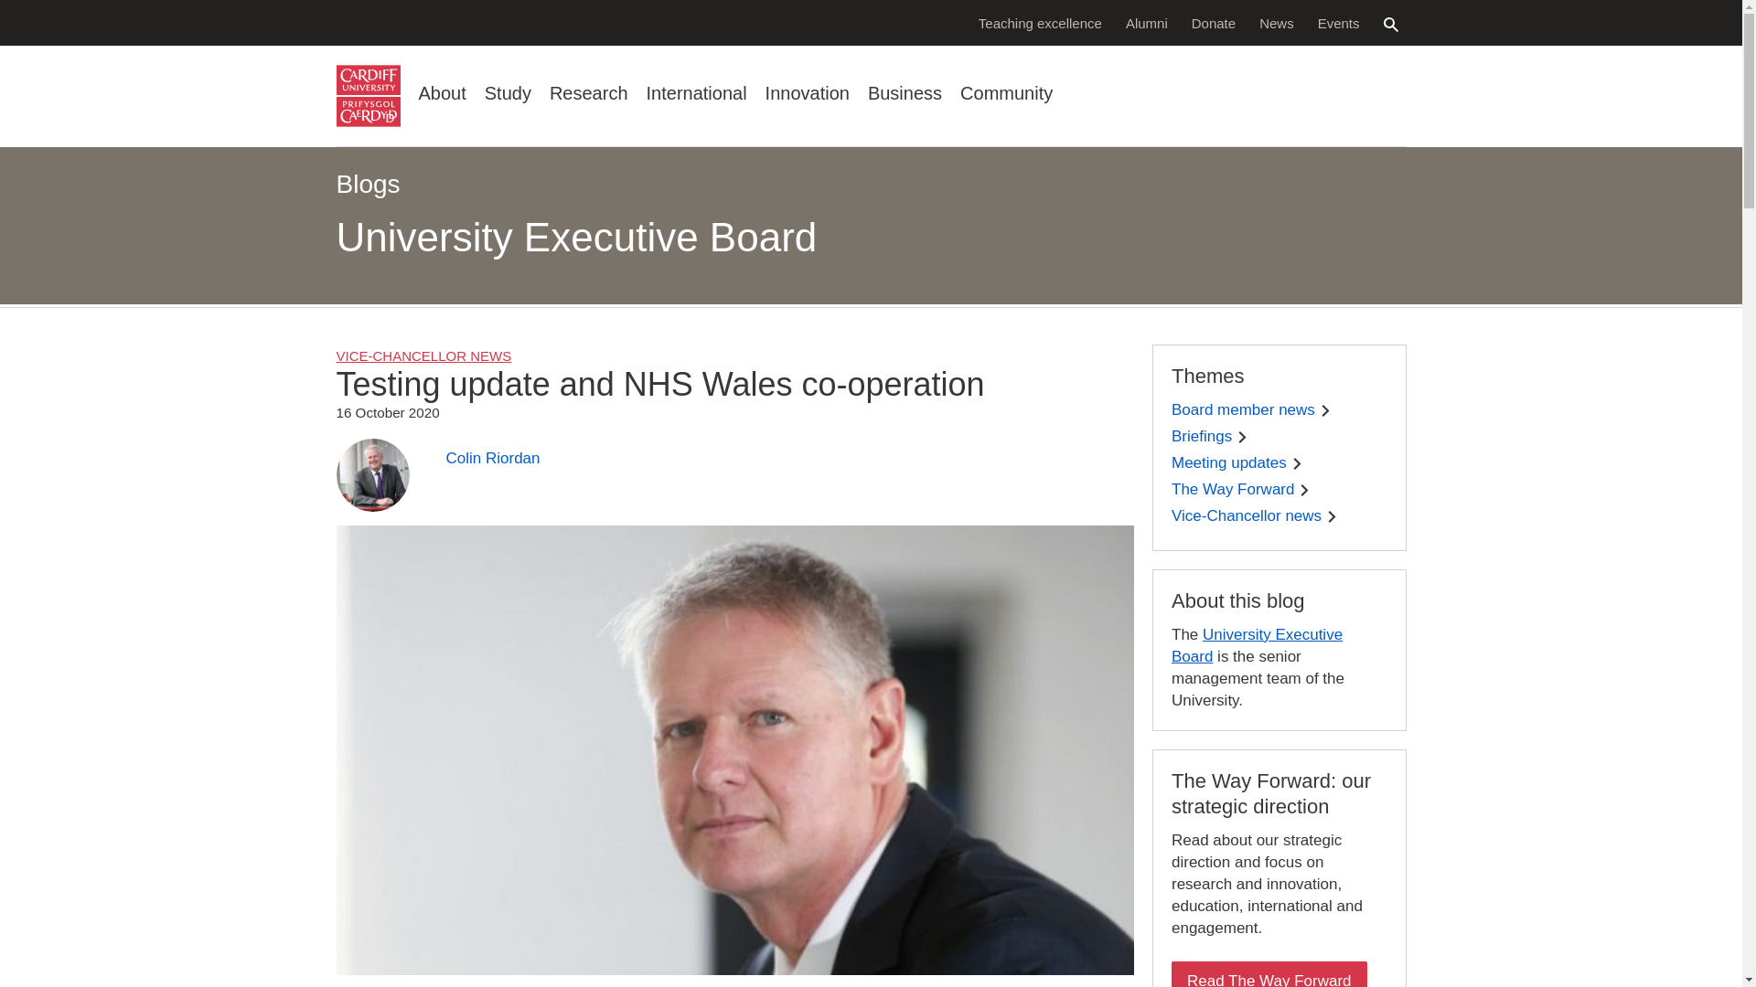 Image resolution: width=1756 pixels, height=987 pixels. I want to click on Search, so click(1390, 24).